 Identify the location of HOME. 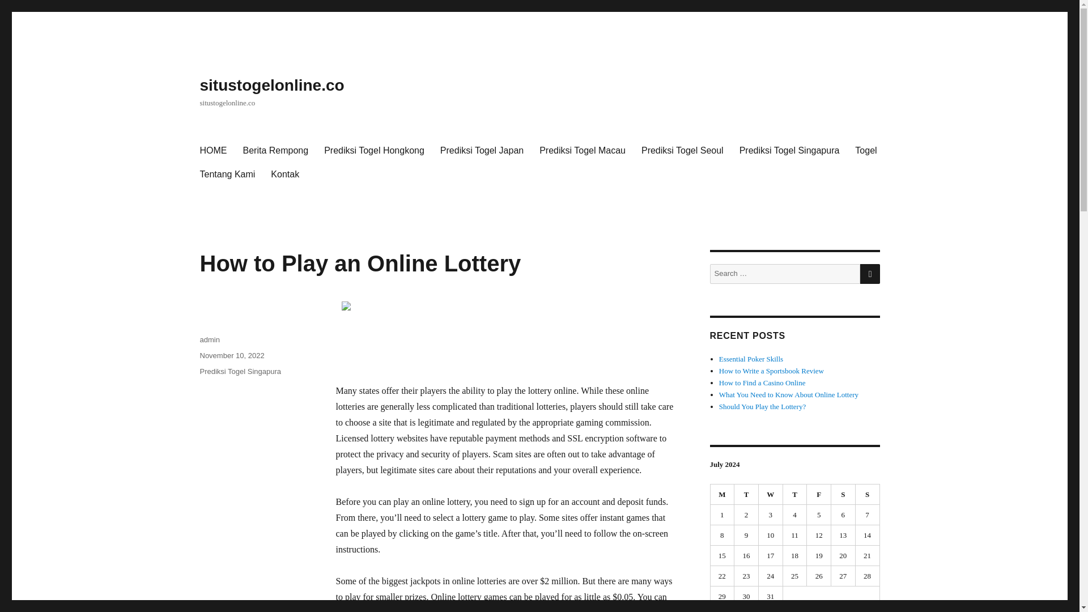
(213, 151).